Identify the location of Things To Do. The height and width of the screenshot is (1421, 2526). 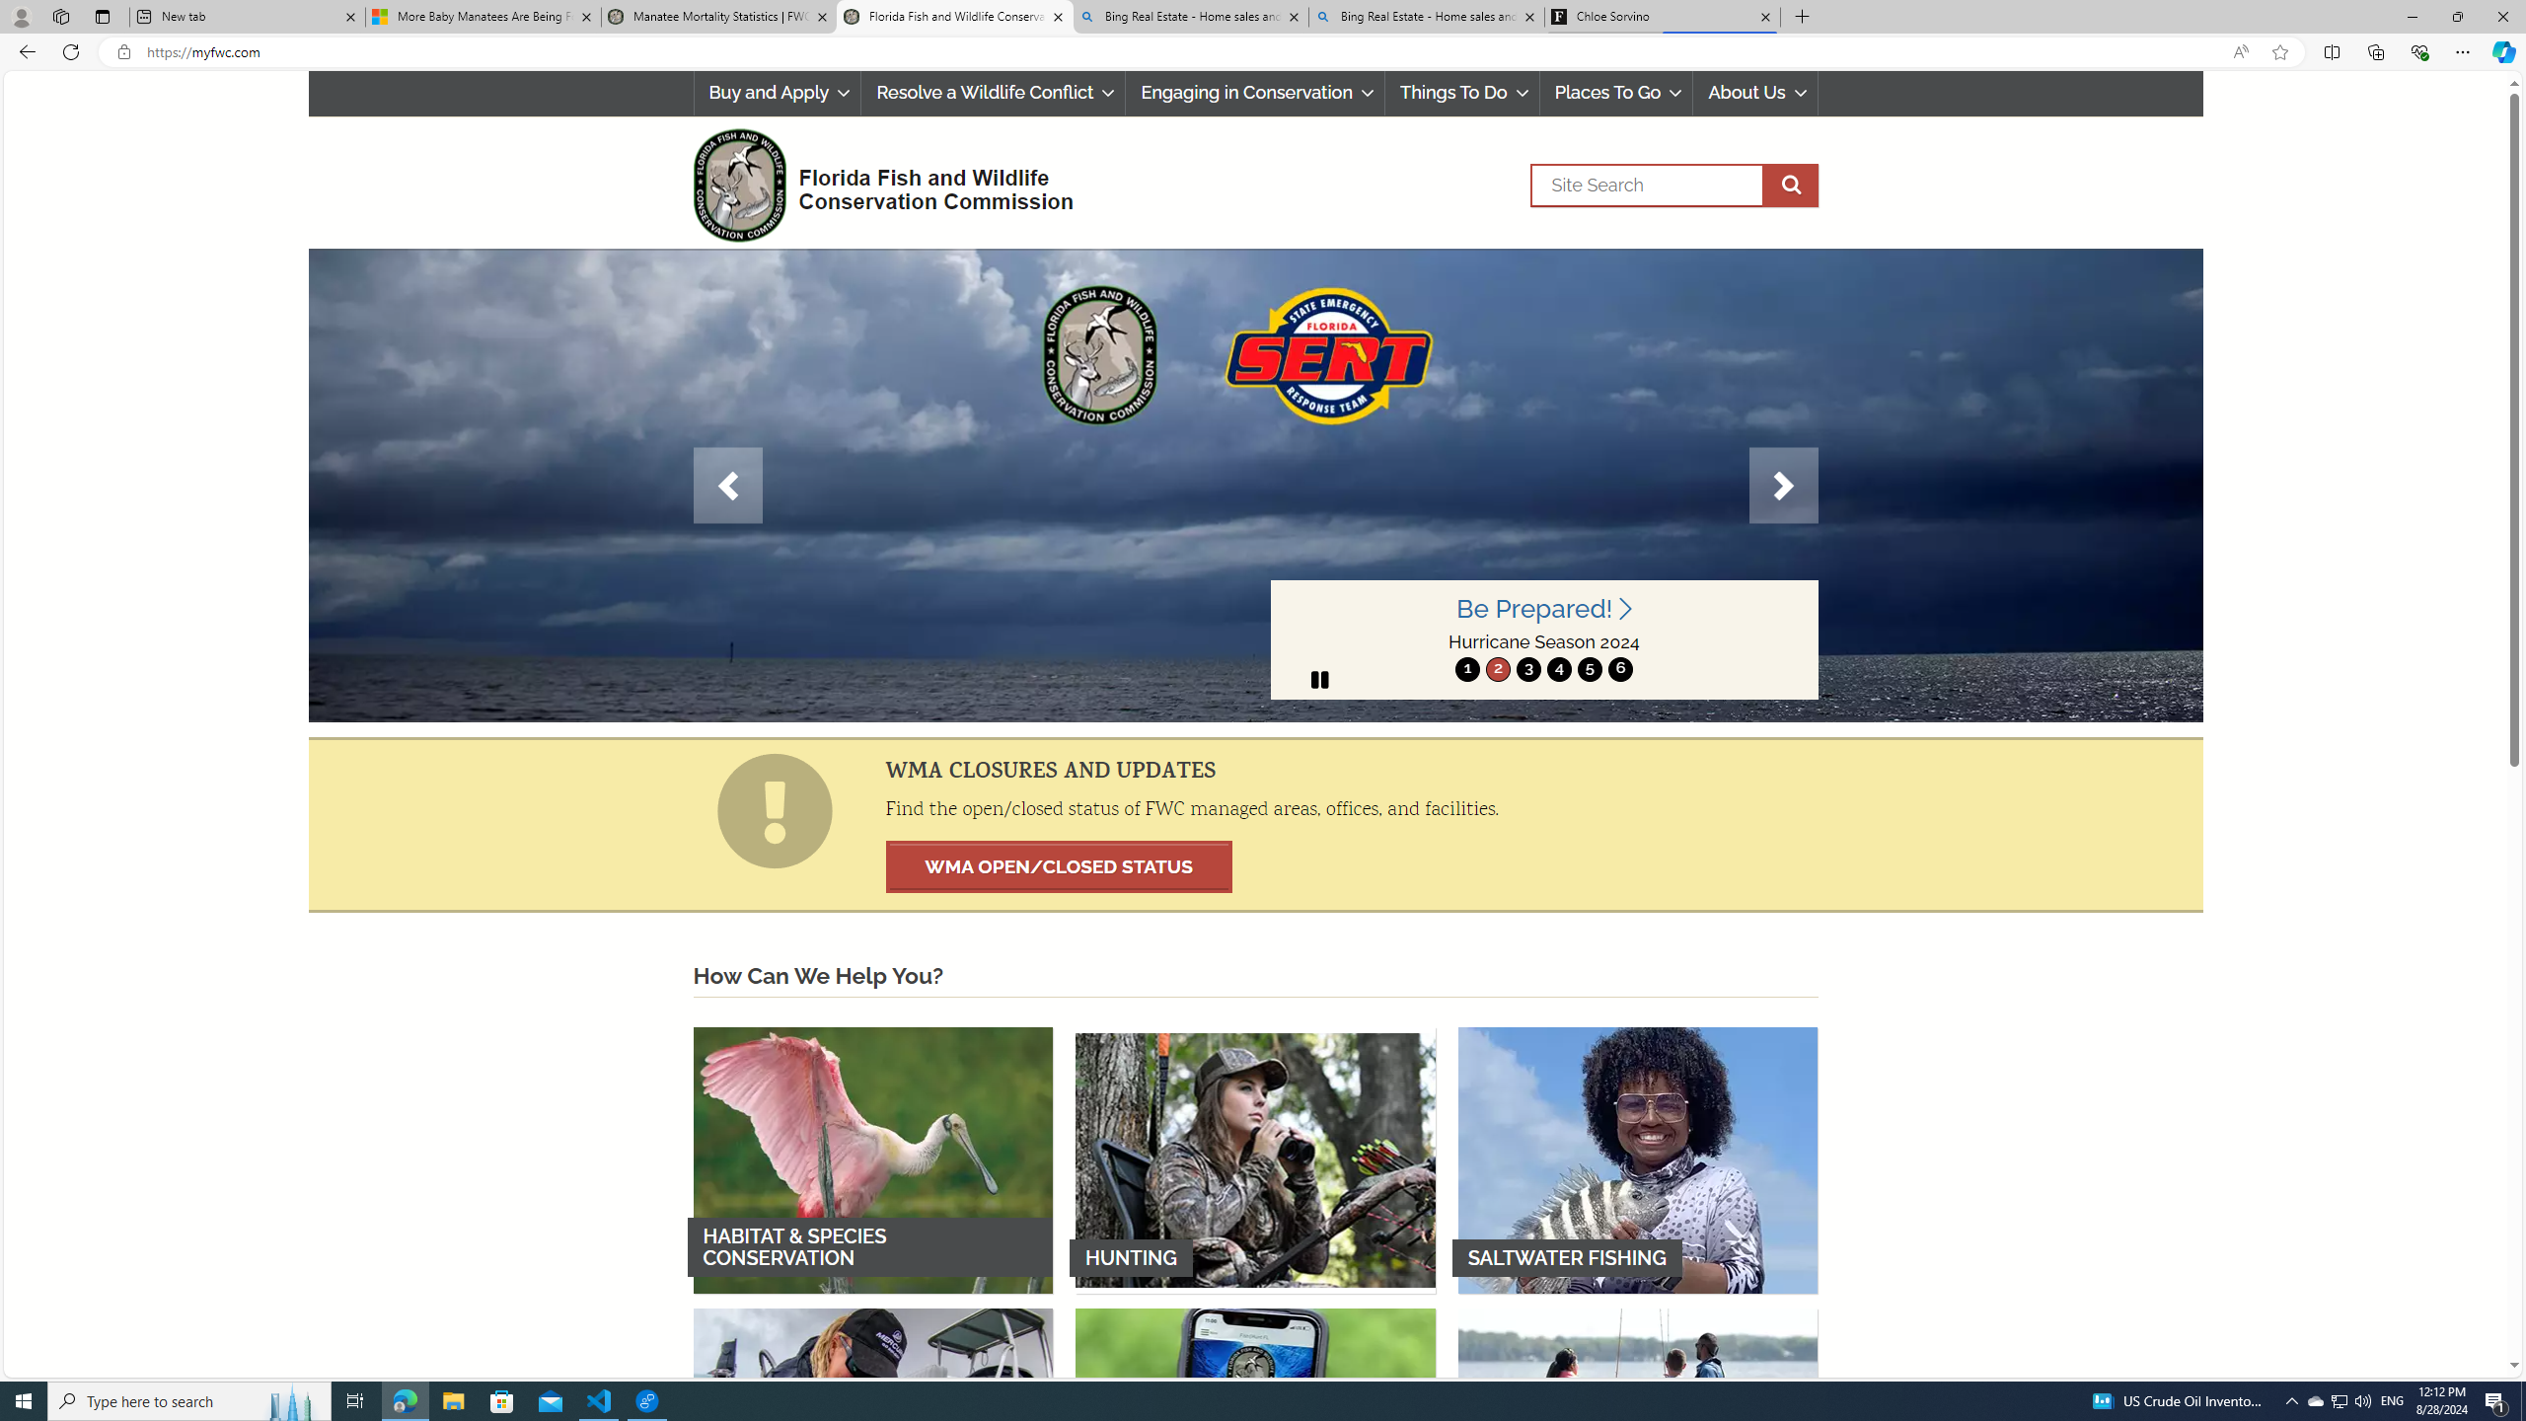
(1460, 93).